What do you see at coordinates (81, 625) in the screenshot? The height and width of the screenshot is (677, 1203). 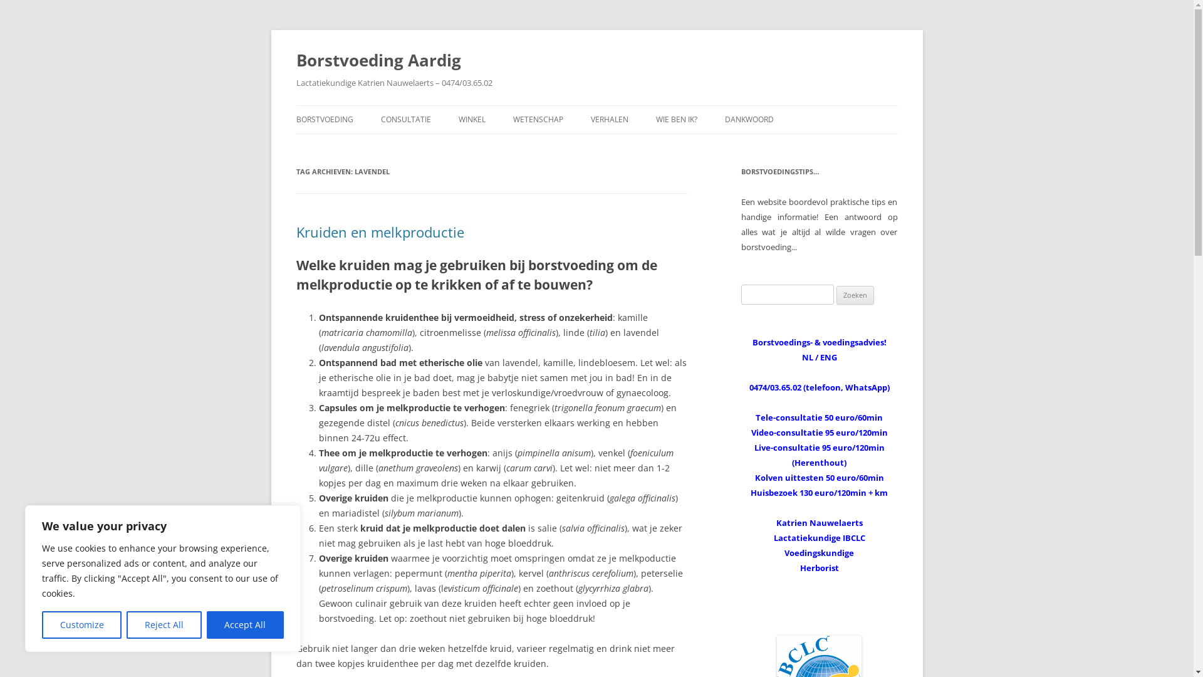 I see `Customize` at bounding box center [81, 625].